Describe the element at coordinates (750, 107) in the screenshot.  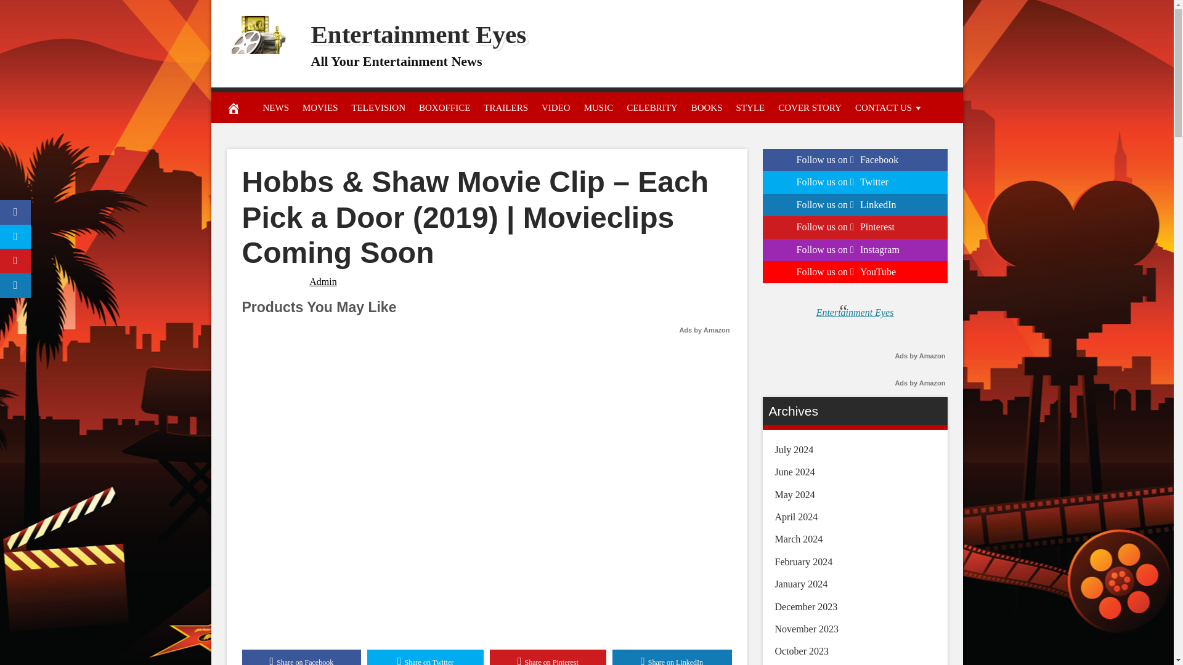
I see `STYLE` at that location.